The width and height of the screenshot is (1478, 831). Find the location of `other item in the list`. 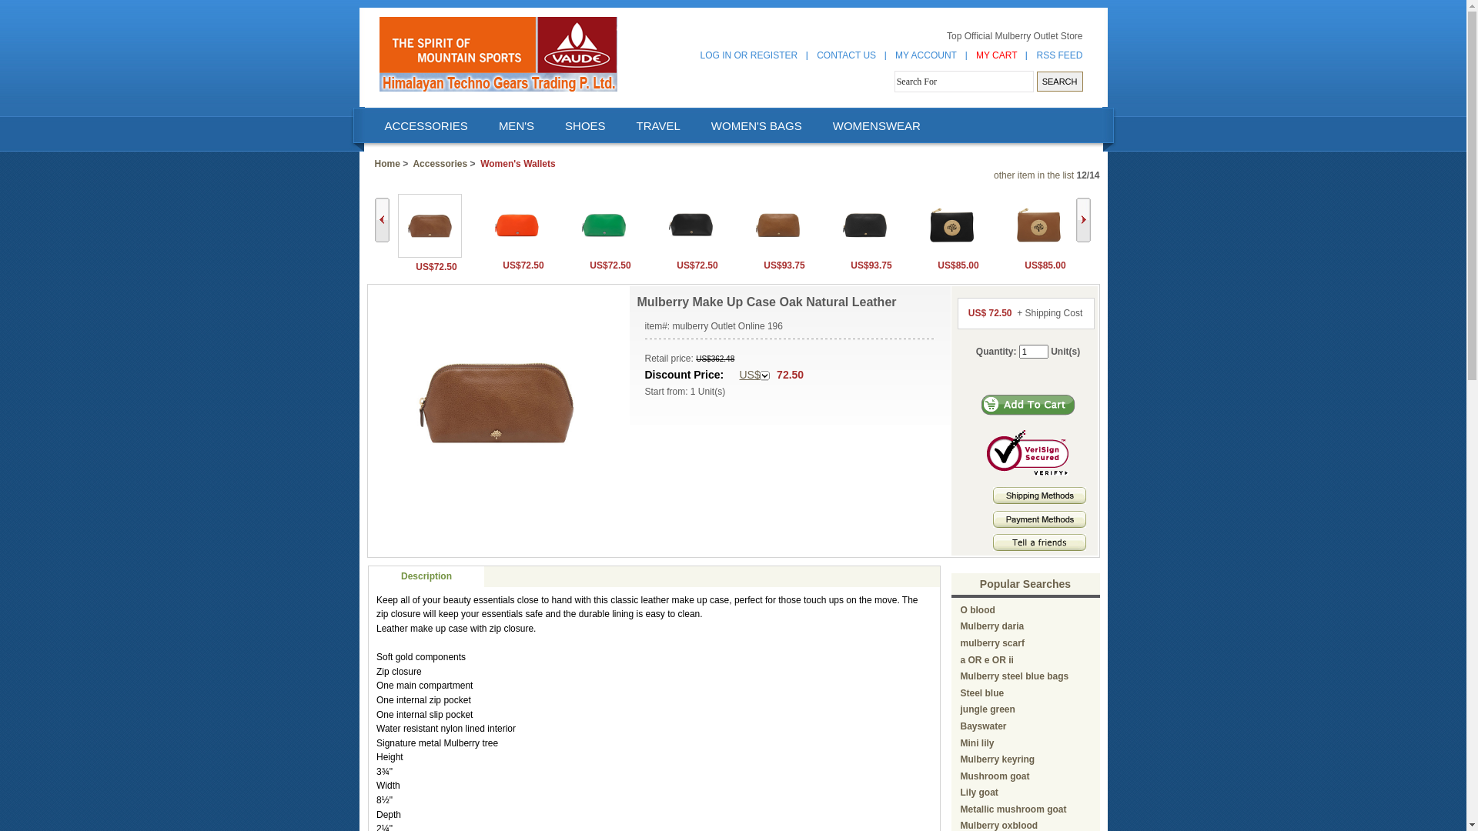

other item in the list is located at coordinates (1034, 175).